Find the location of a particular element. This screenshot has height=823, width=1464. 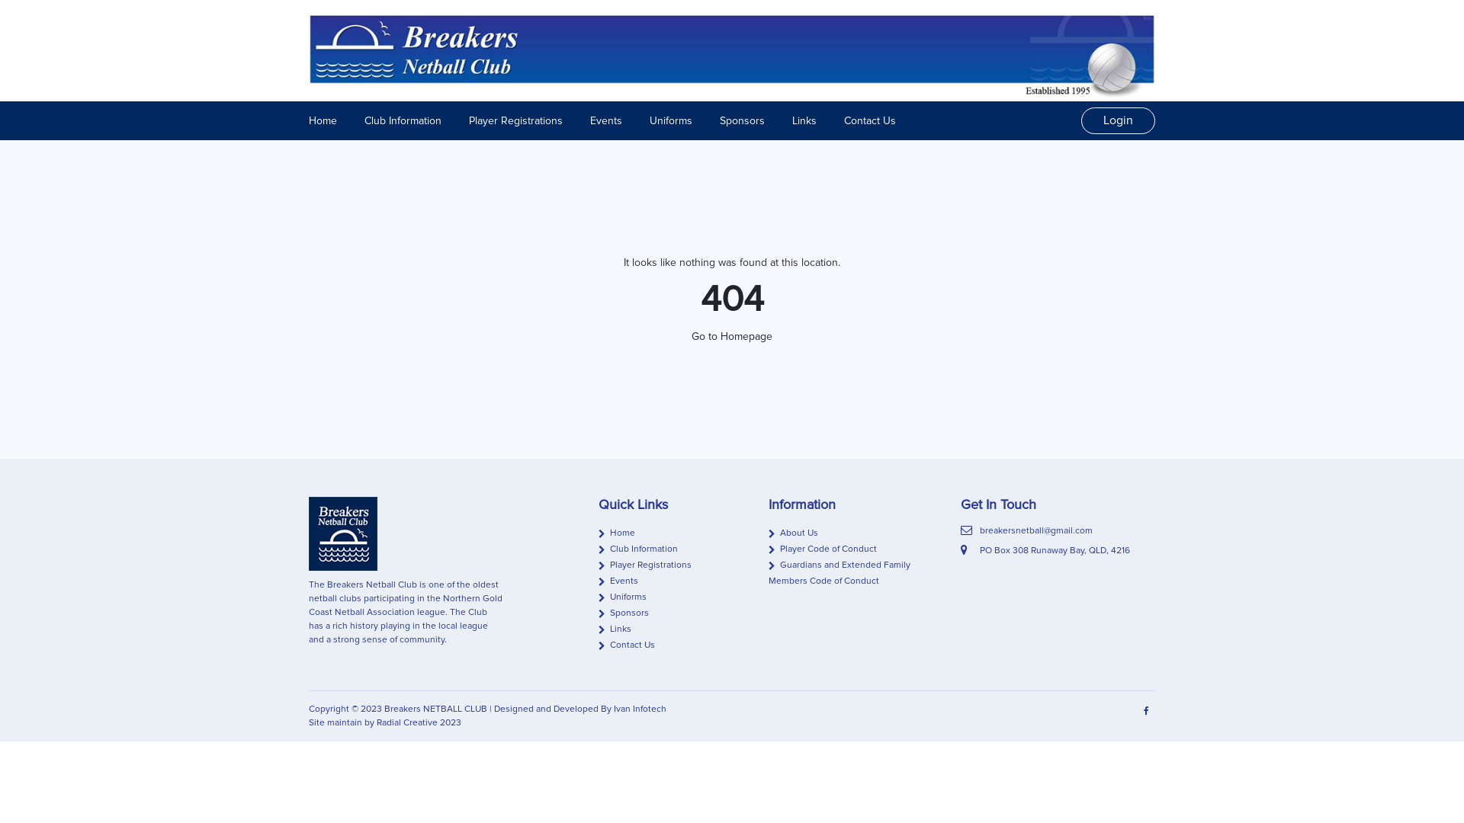

Home is located at coordinates (617, 533).